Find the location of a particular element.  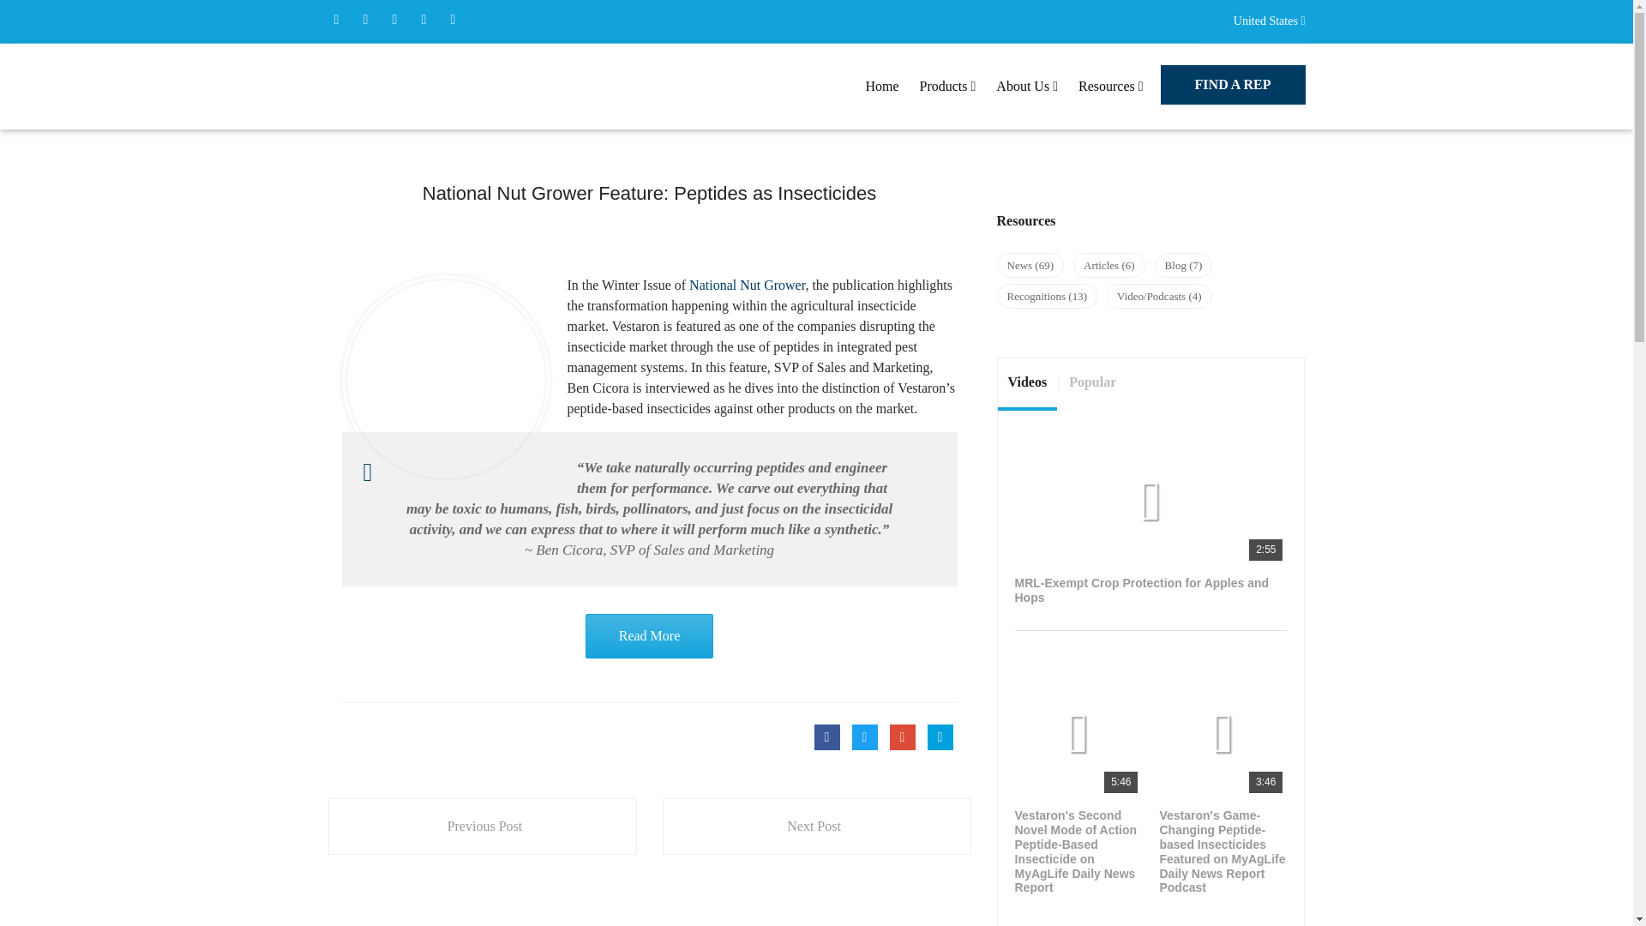

instagram is located at coordinates (453, 19).